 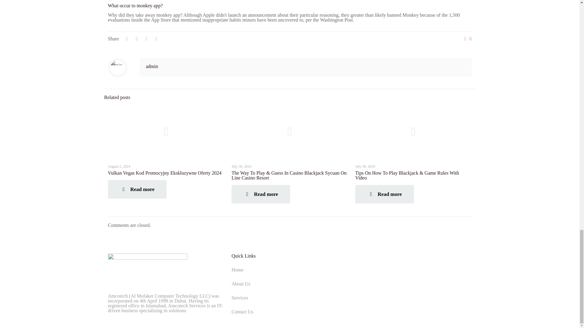 What do you see at coordinates (137, 189) in the screenshot?
I see `Read more` at bounding box center [137, 189].